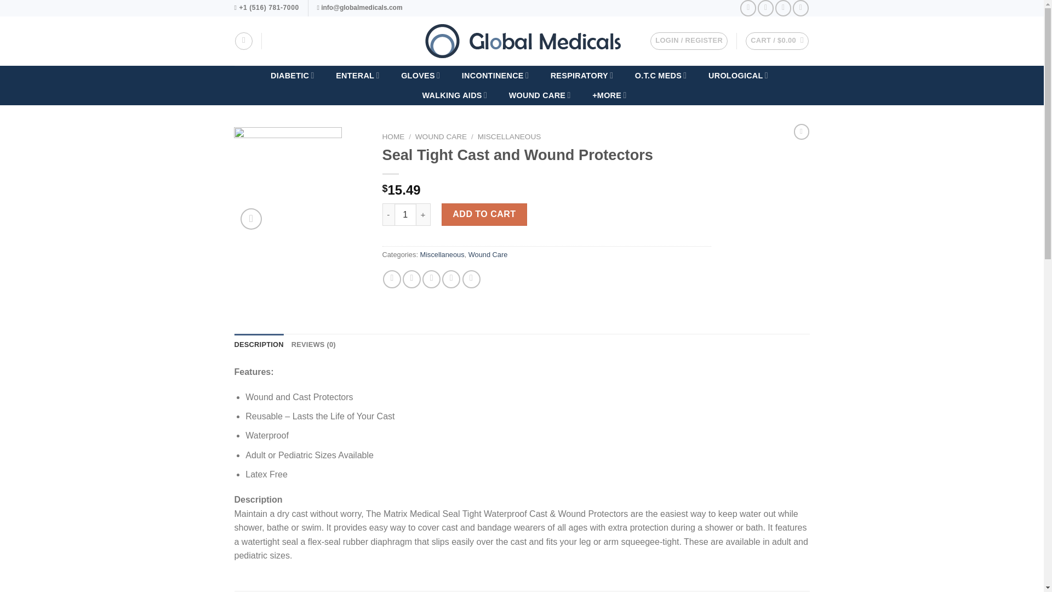 The image size is (1052, 592). I want to click on Share on Twitter, so click(412, 278).